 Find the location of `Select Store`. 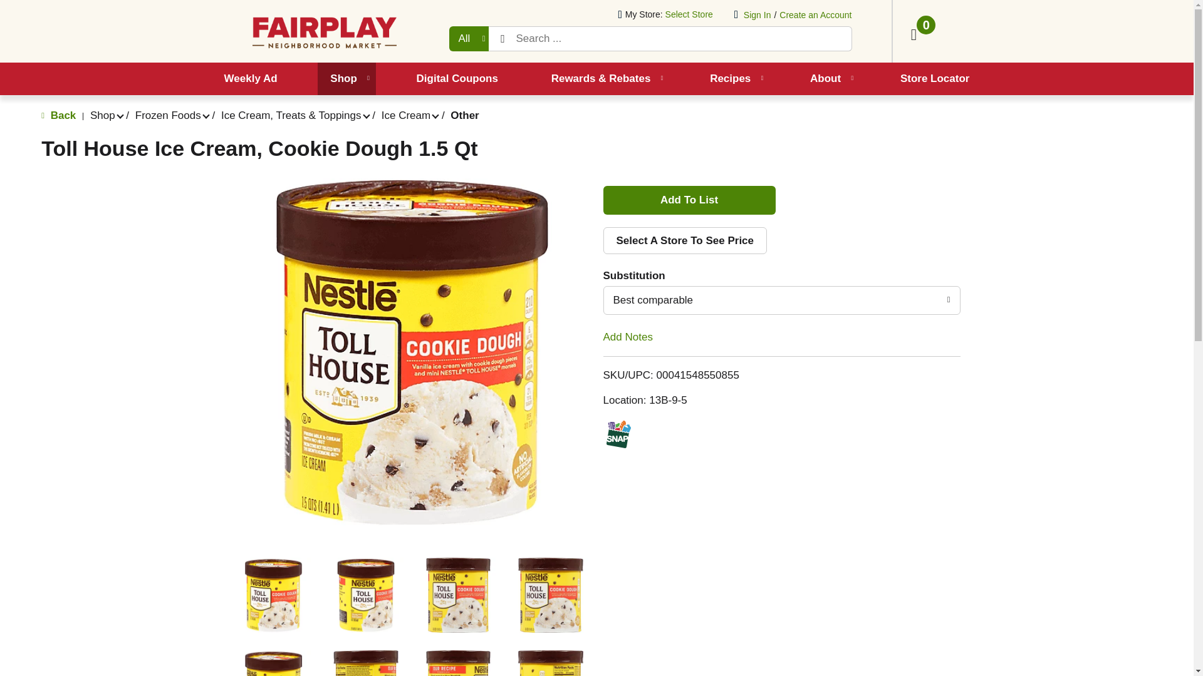

Select Store is located at coordinates (690, 14).